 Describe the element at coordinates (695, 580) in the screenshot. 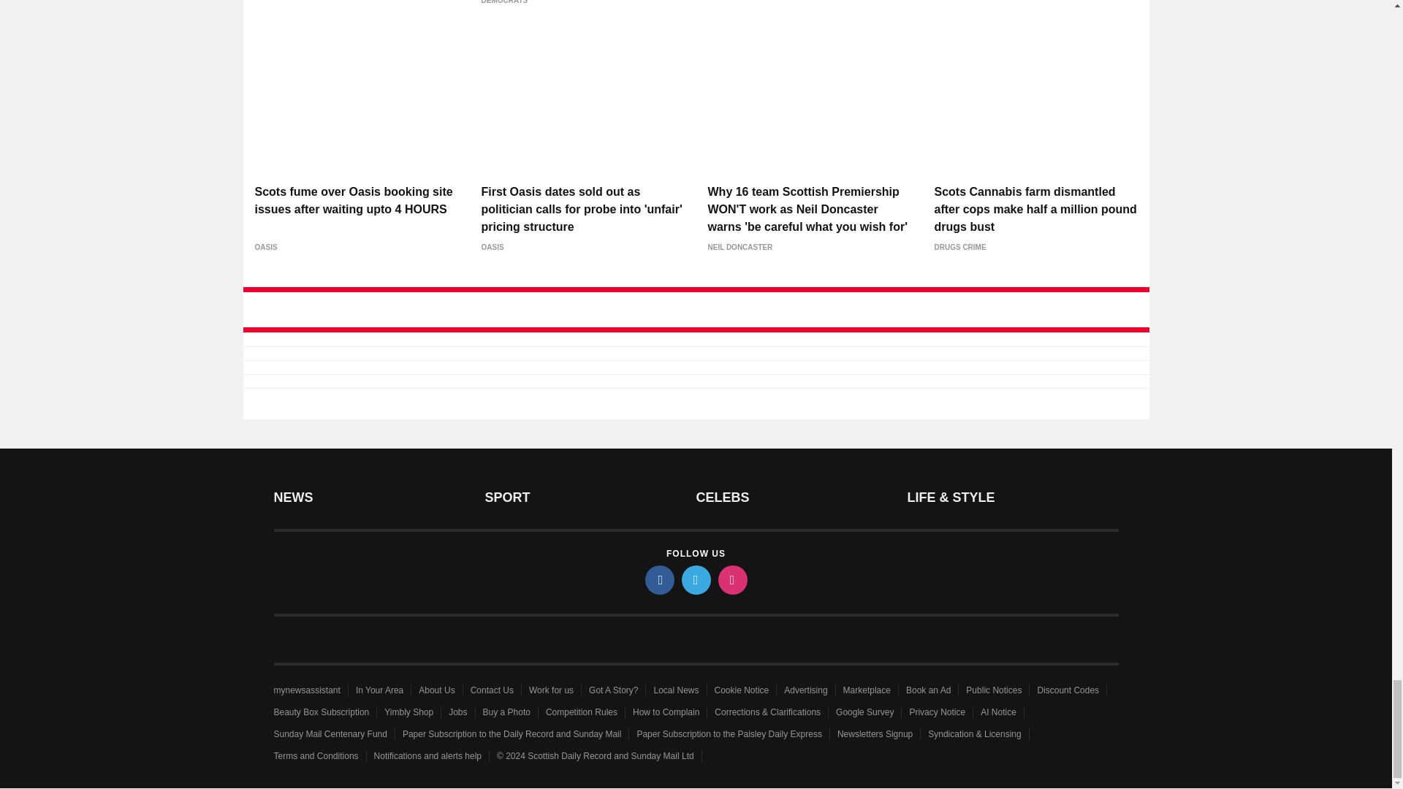

I see `twitter` at that location.